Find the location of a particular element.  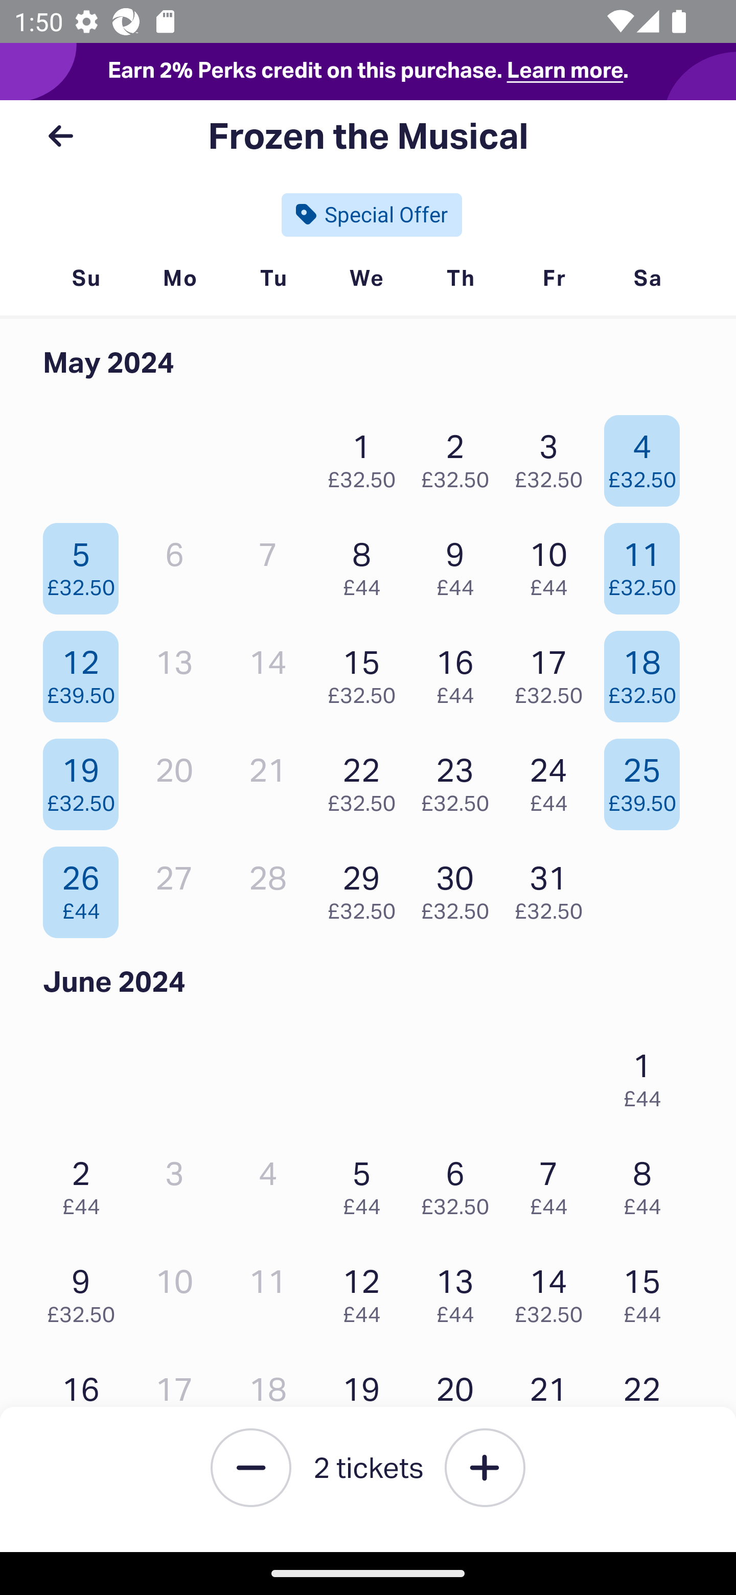

9 £44 is located at coordinates (460, 563).